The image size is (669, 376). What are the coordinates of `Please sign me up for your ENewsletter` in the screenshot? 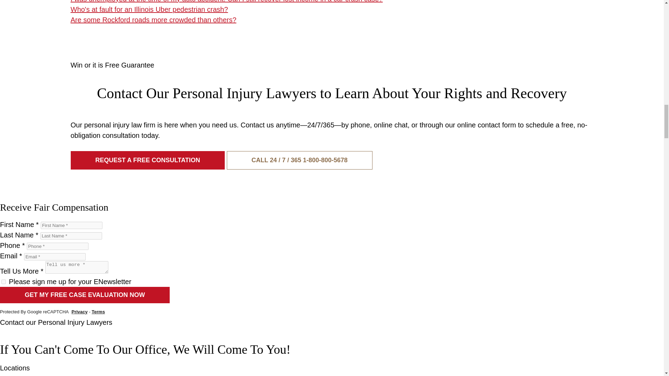 It's located at (3, 282).